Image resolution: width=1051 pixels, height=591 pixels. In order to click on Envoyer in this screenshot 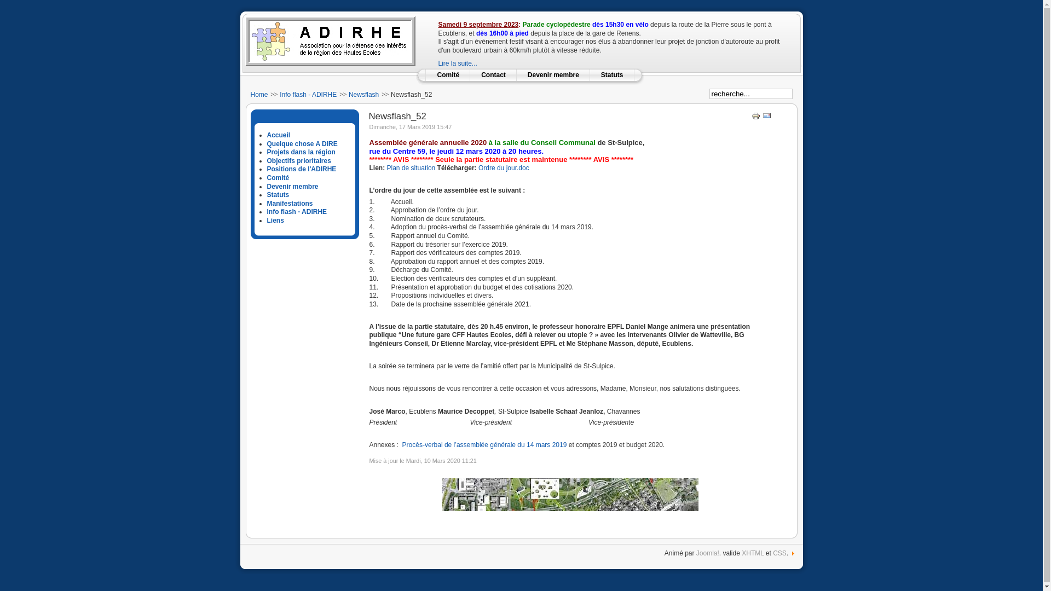, I will do `click(767, 118)`.